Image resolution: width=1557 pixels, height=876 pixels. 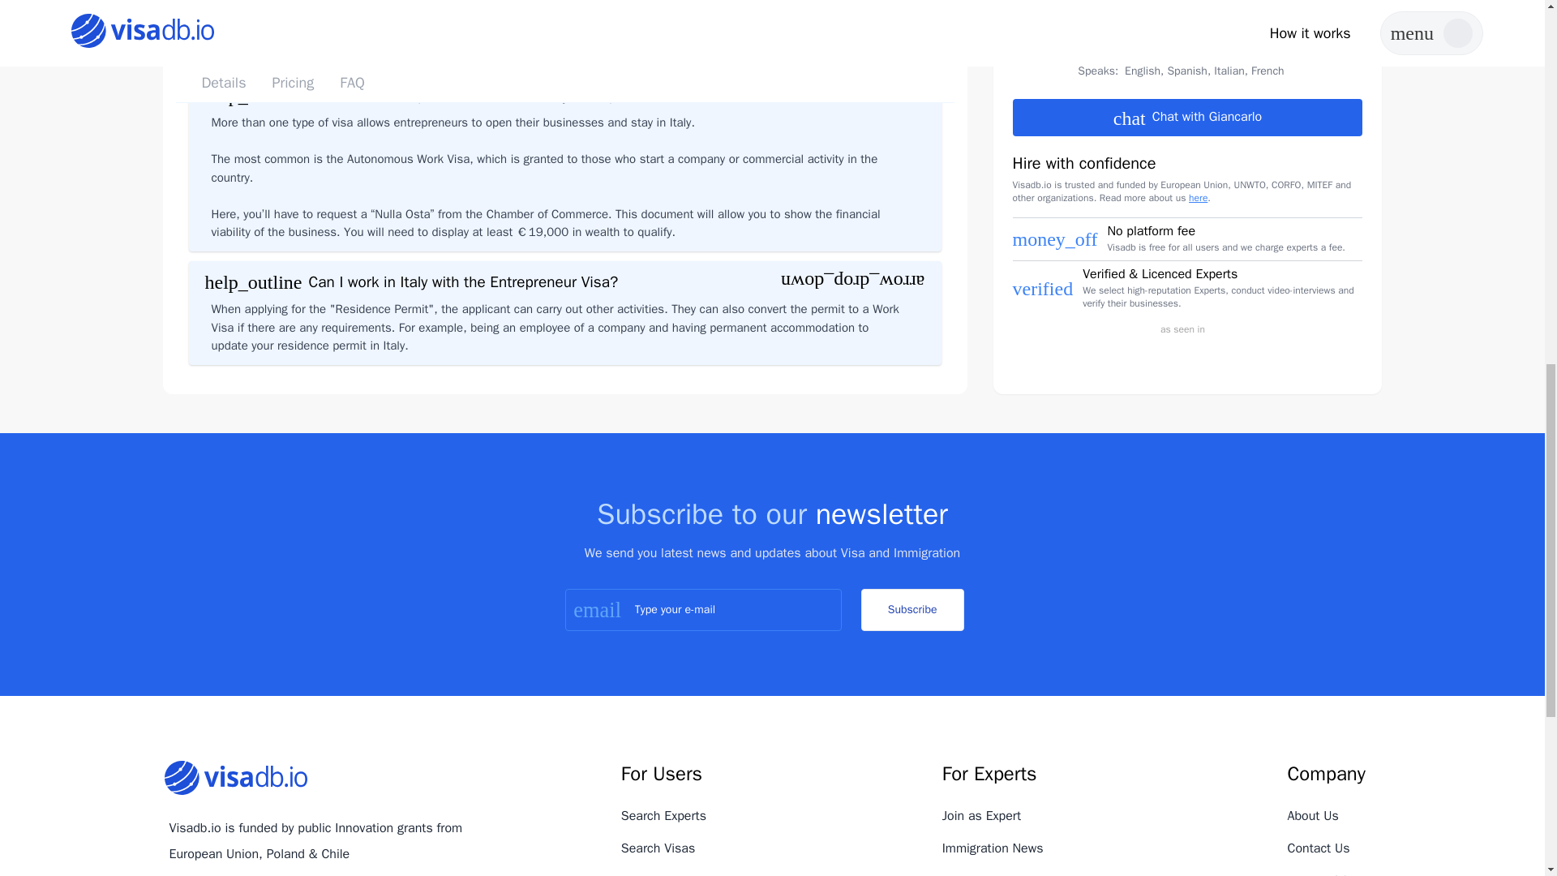 What do you see at coordinates (1313, 816) in the screenshot?
I see `About Us` at bounding box center [1313, 816].